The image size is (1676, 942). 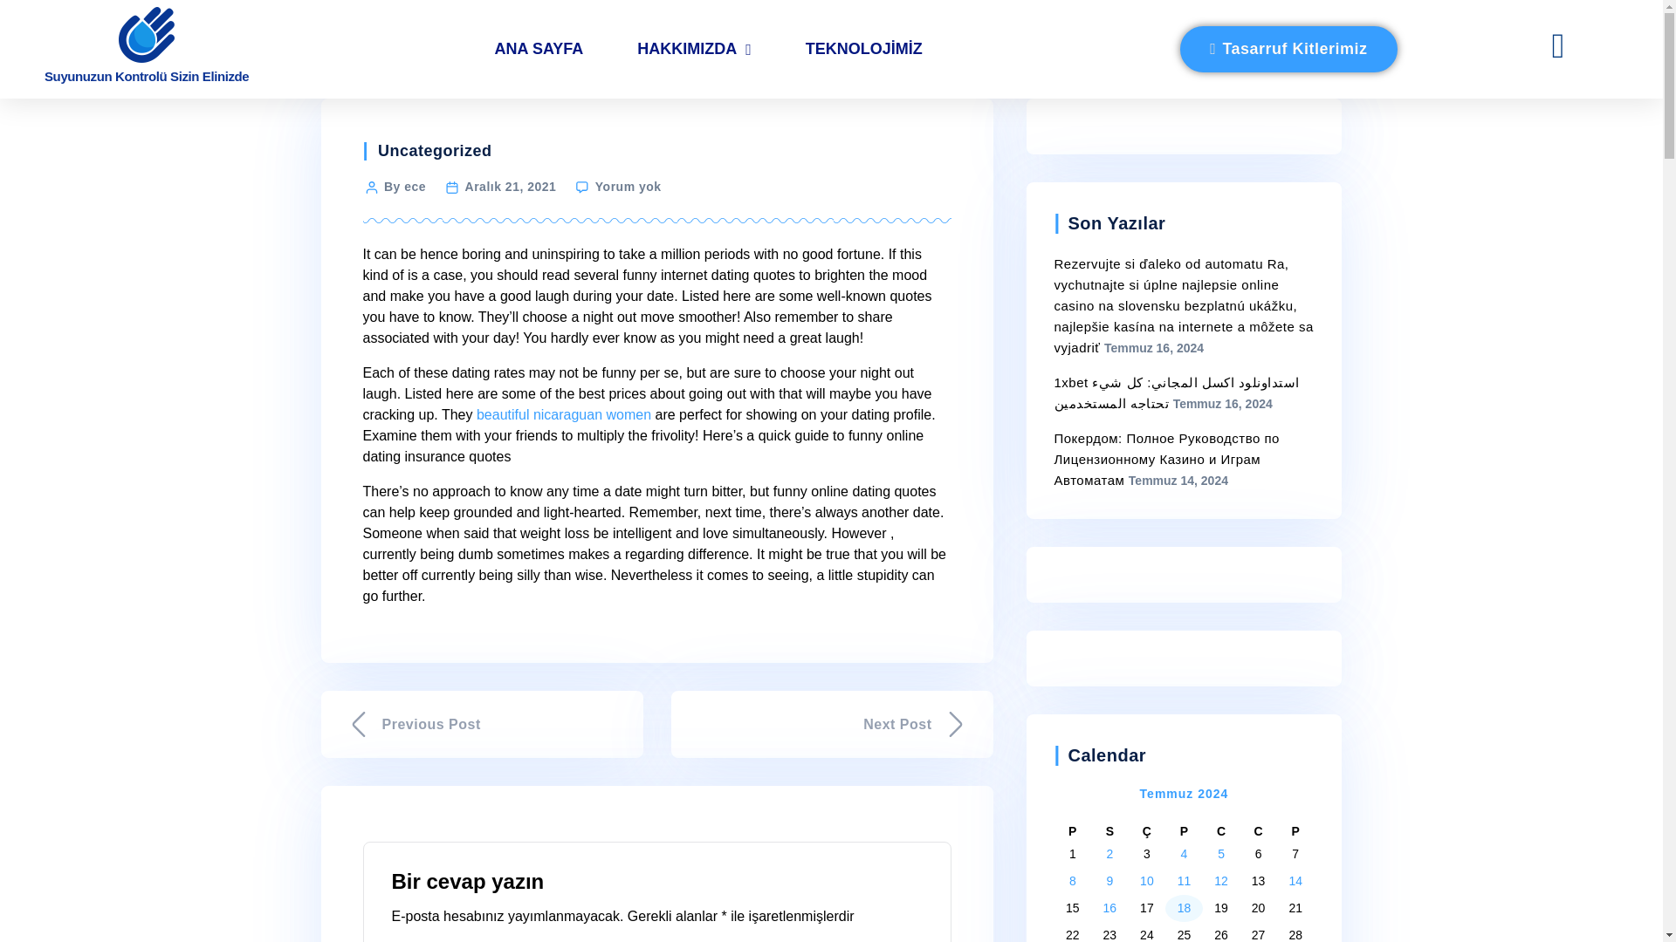 I want to click on 14, so click(x=1295, y=881).